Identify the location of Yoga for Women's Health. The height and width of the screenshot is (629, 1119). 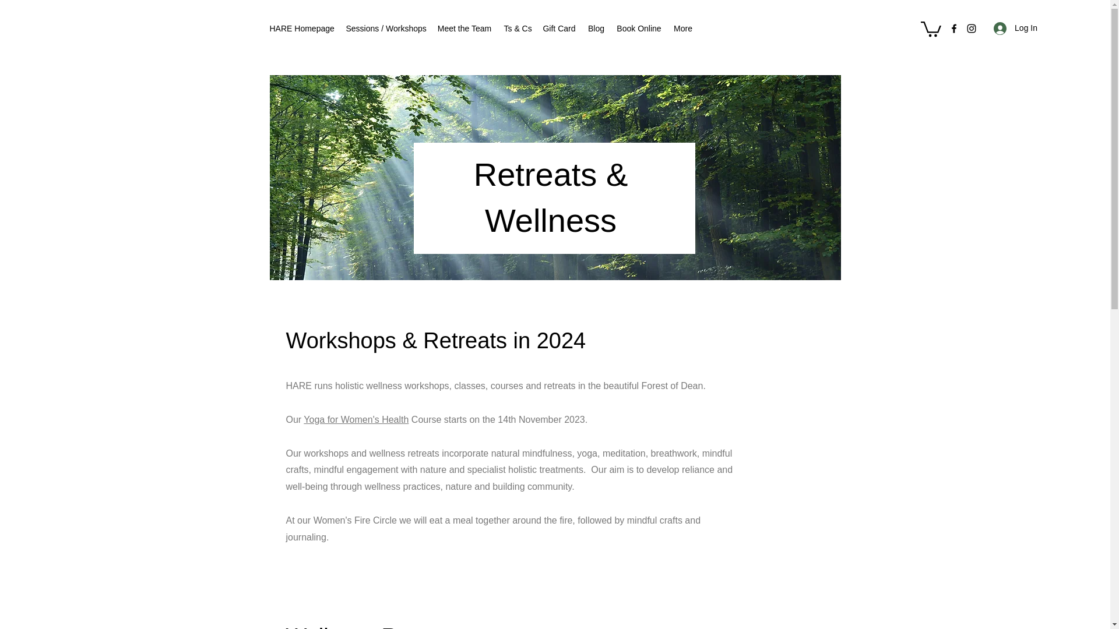
(356, 419).